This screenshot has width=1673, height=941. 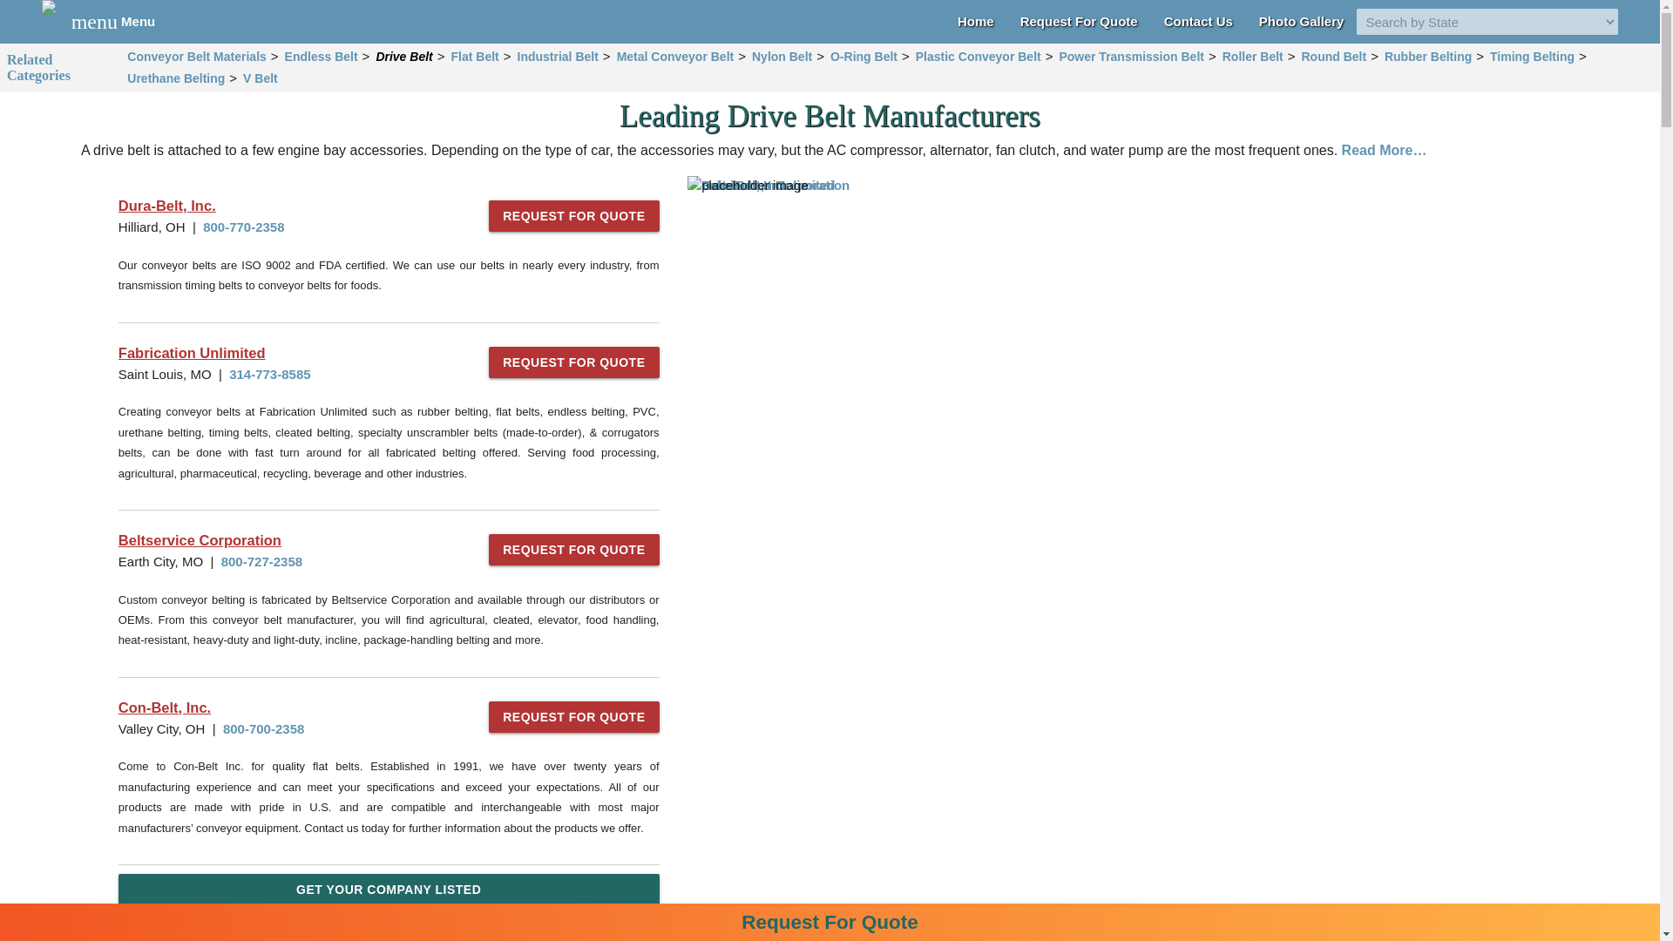 I want to click on site preview, so click(x=113, y=21).